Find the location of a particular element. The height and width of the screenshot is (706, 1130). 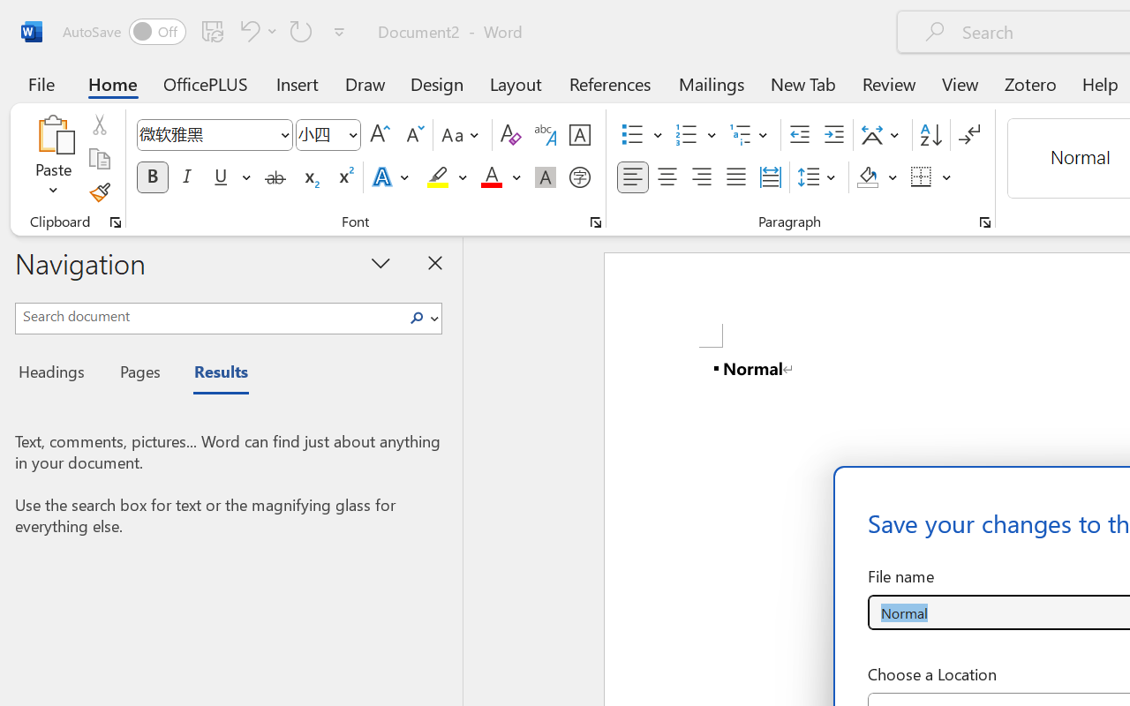

Repeat Text Fill Effect is located at coordinates (301, 31).